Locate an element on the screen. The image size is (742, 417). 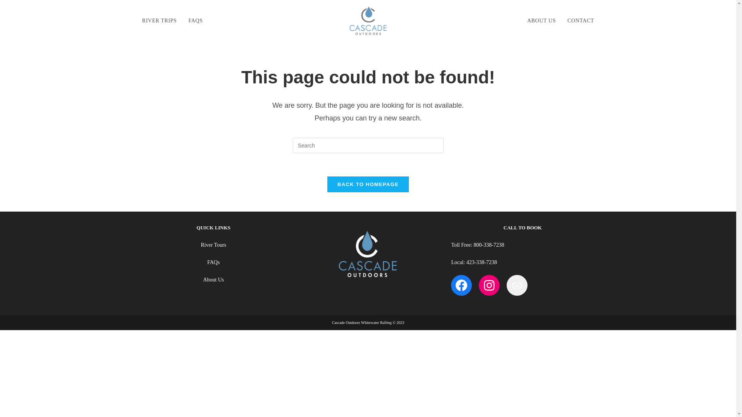
Instagram is located at coordinates (489, 285).